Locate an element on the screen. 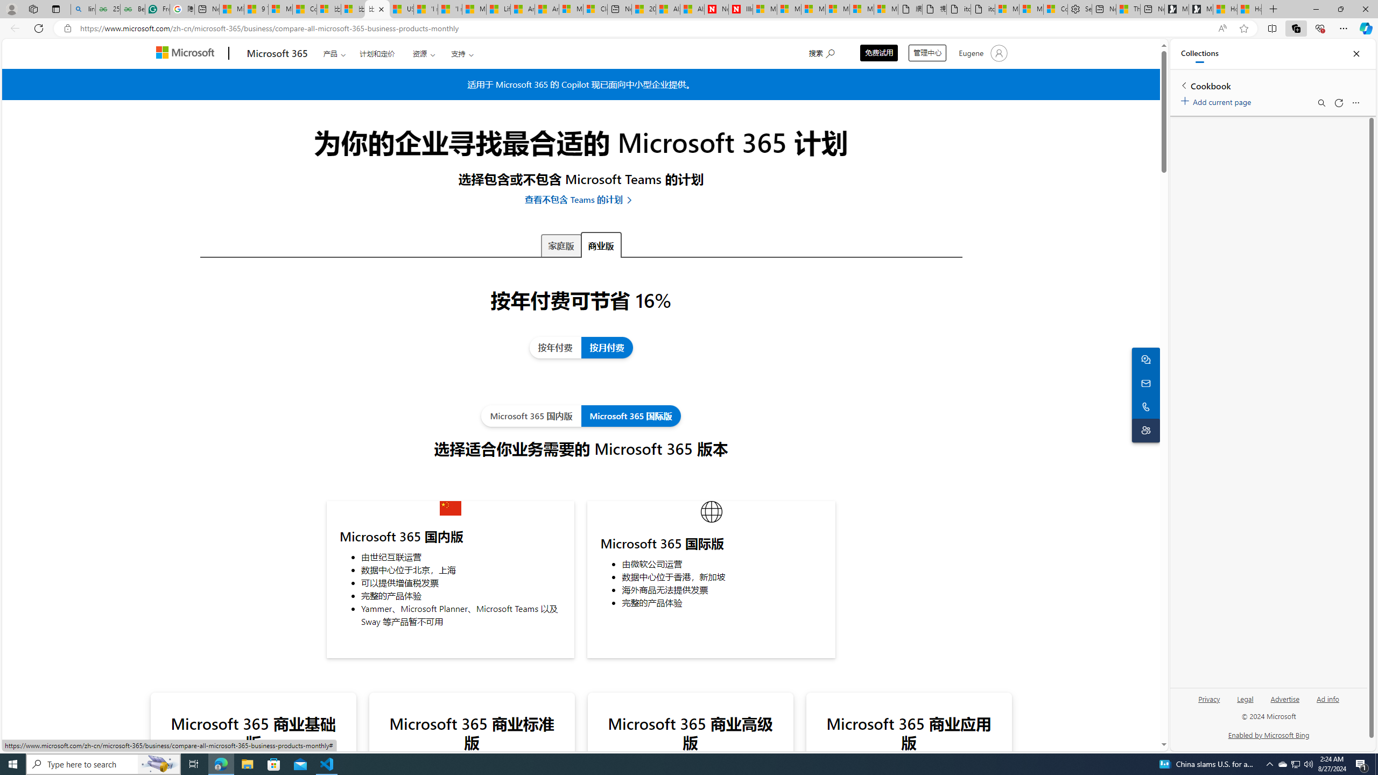 The width and height of the screenshot is (1378, 775). 20 Ways to Boost Your Protein Intake at Every Meal is located at coordinates (643, 9).